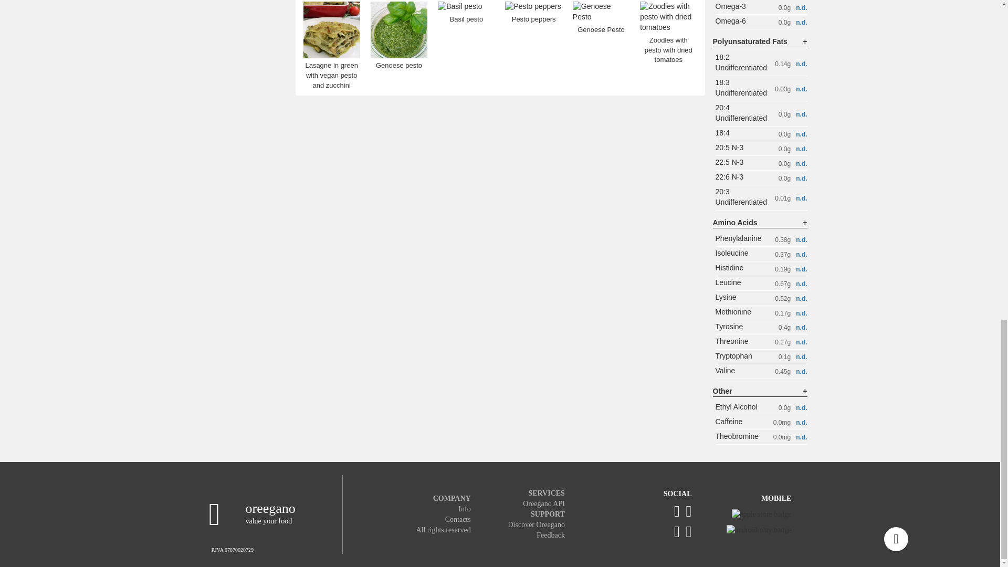  Describe the element at coordinates (668, 39) in the screenshot. I see `Zoodles with pesto with dried tomatoes` at that location.